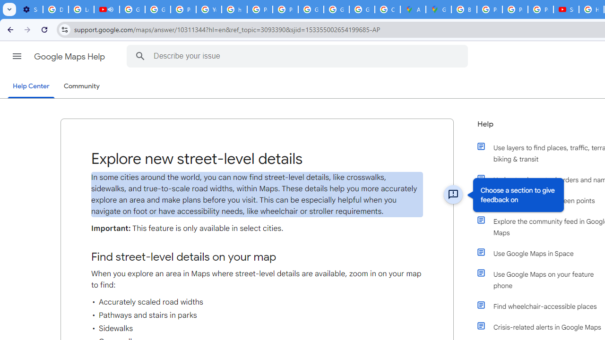  Describe the element at coordinates (257, 257) in the screenshot. I see `Find street-level details on your map` at that location.